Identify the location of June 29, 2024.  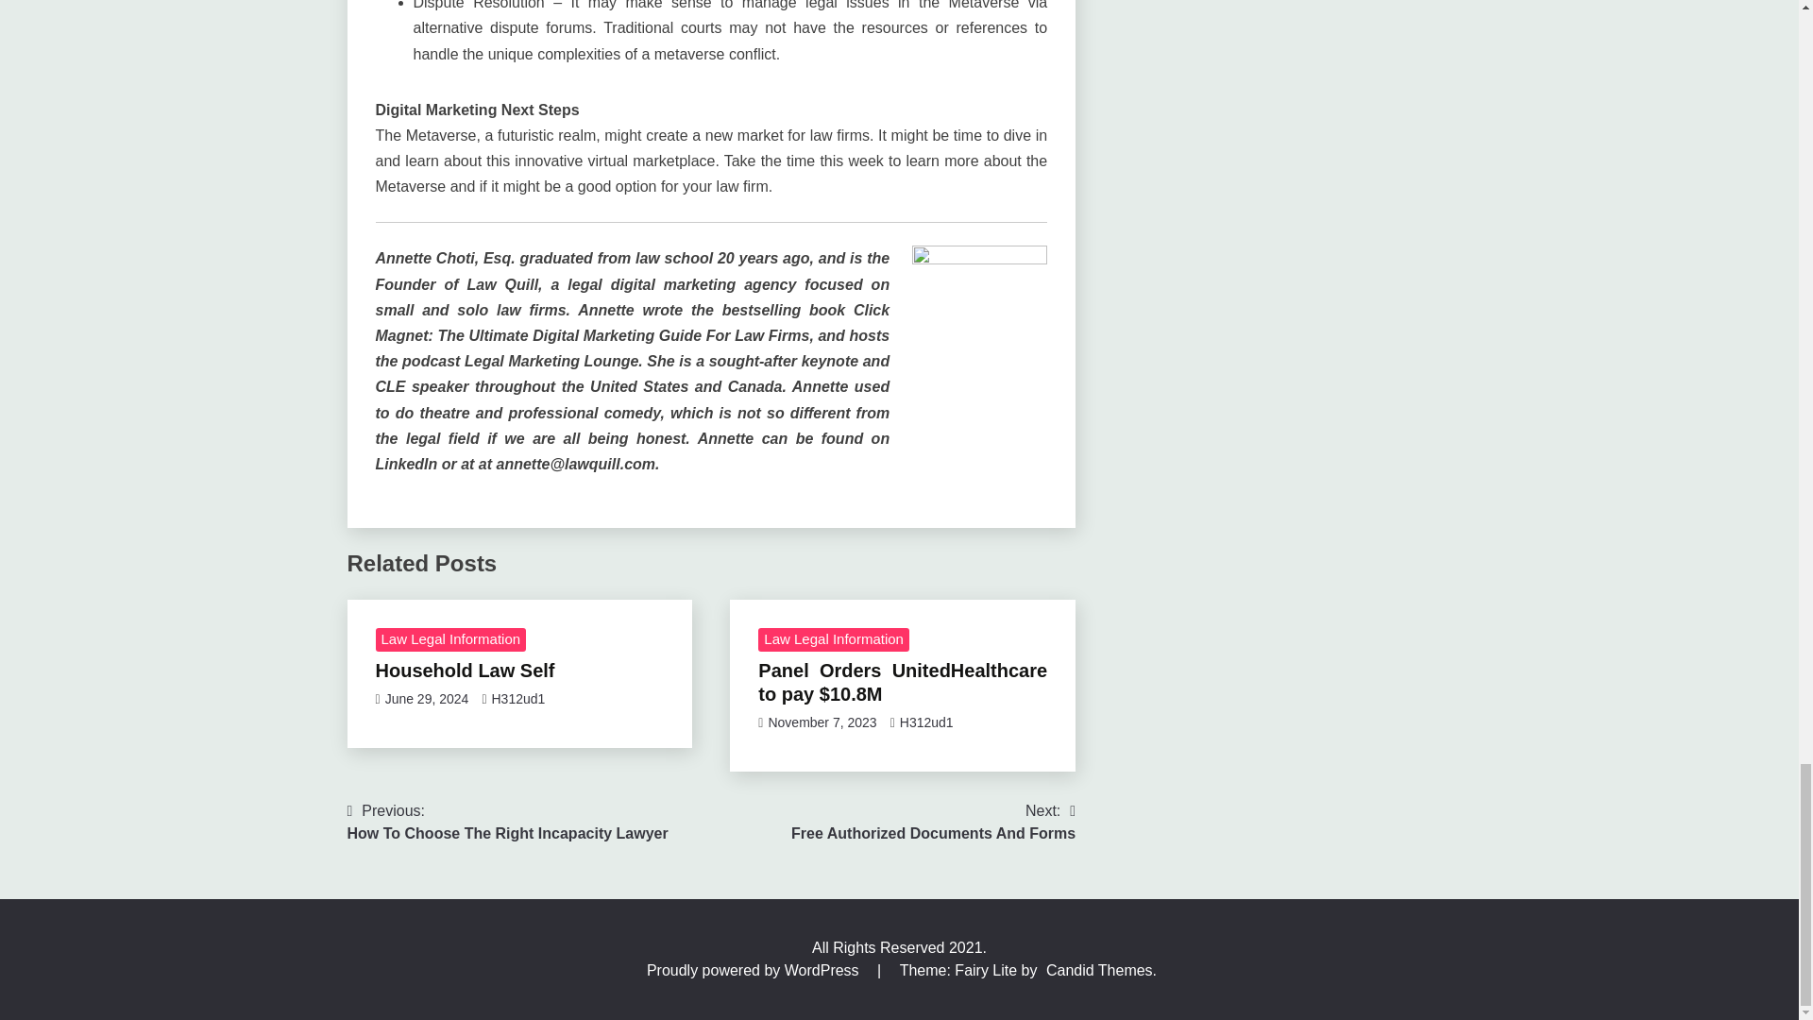
(822, 722).